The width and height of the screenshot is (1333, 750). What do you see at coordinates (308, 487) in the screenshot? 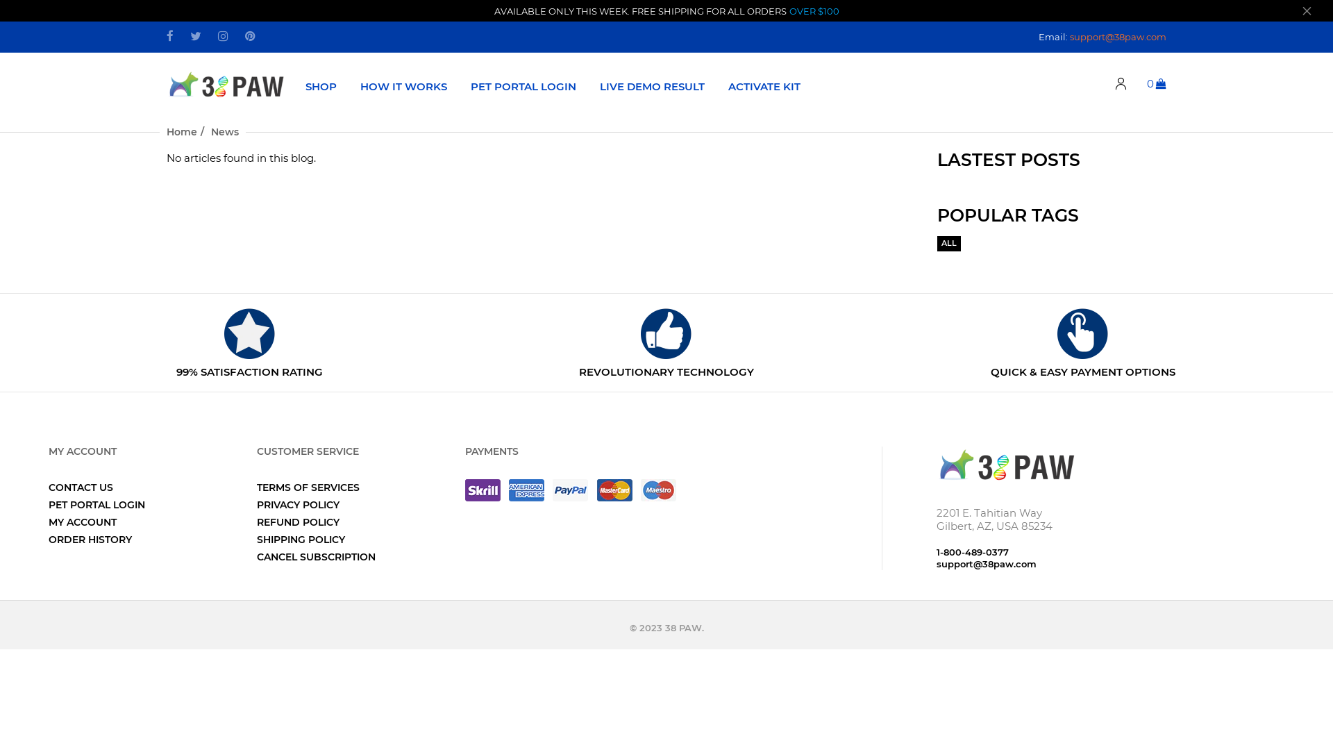
I see `TERMS OF SERVICES` at bounding box center [308, 487].